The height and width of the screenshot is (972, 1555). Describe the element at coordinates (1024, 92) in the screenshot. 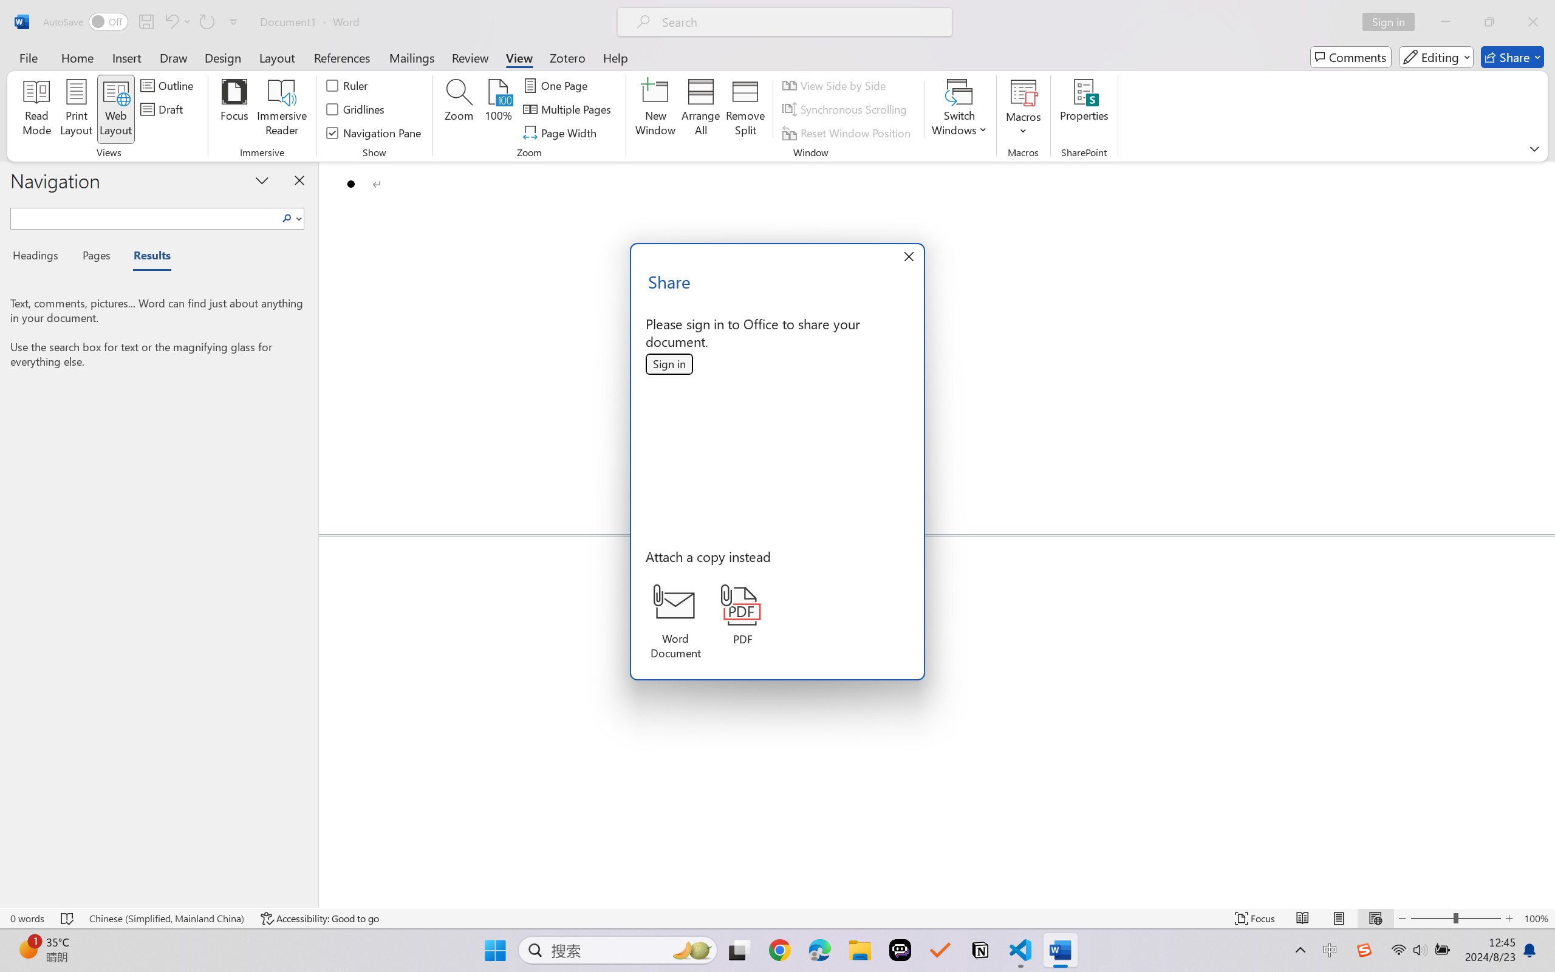

I see `View Macros` at that location.